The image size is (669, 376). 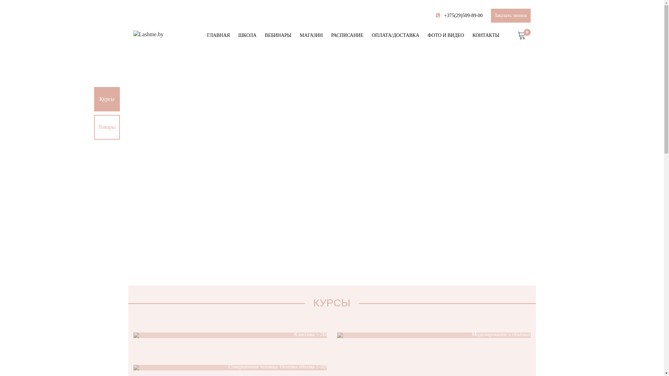 What do you see at coordinates (522, 36) in the screenshot?
I see `0` at bounding box center [522, 36].